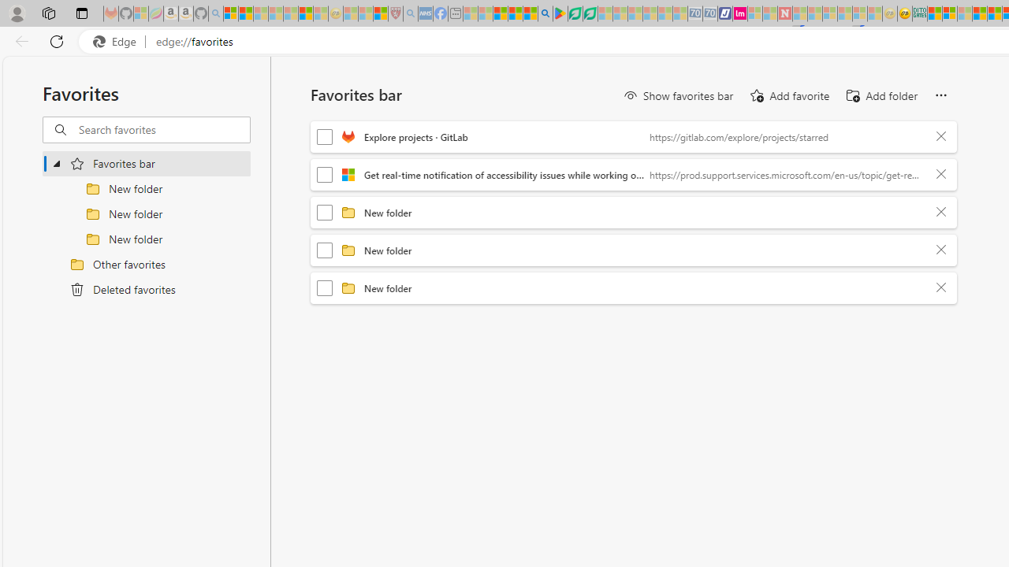 The width and height of the screenshot is (1009, 567). What do you see at coordinates (995, 14) in the screenshot?
I see `Kinda Frugal - MSN` at bounding box center [995, 14].